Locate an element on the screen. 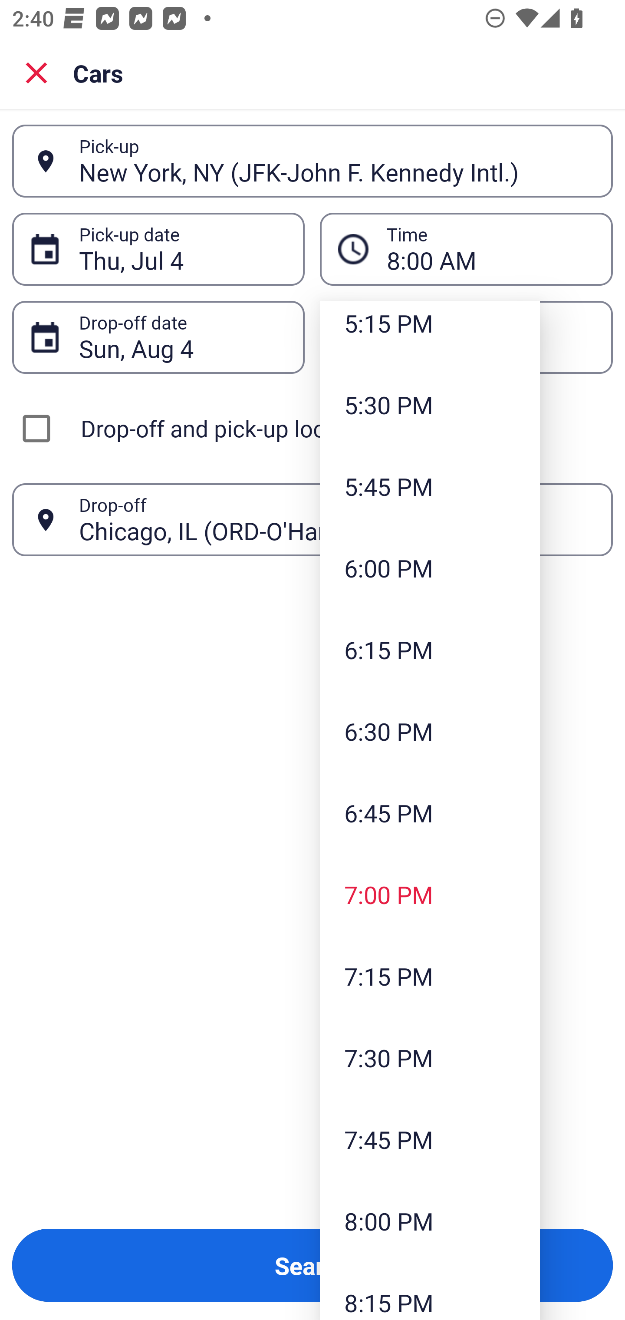  8:00 PM is located at coordinates (430, 1221).